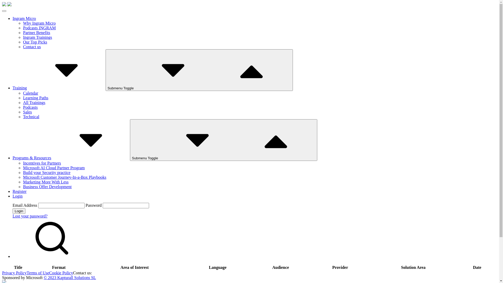 Image resolution: width=503 pixels, height=283 pixels. I want to click on Register, so click(19, 191).